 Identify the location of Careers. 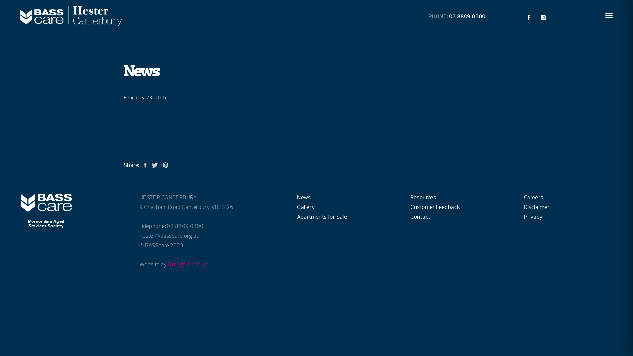
(533, 198).